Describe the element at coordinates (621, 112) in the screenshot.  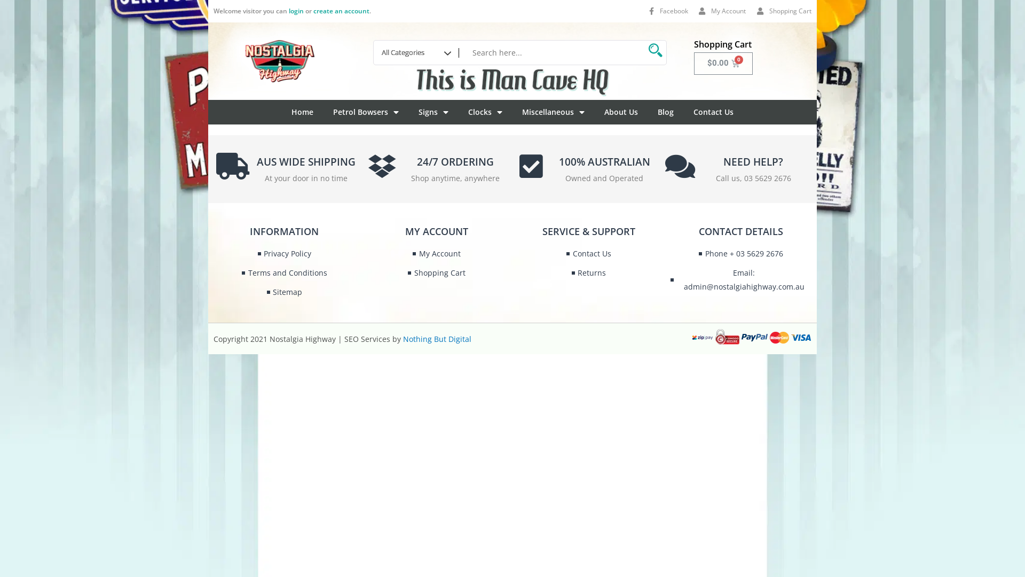
I see `About Us` at that location.